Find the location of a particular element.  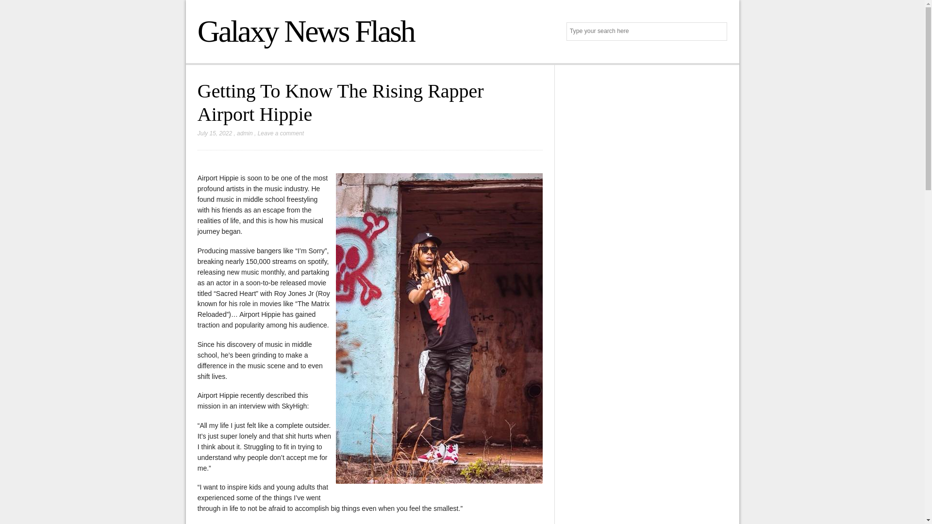

Leave a comment is located at coordinates (281, 133).